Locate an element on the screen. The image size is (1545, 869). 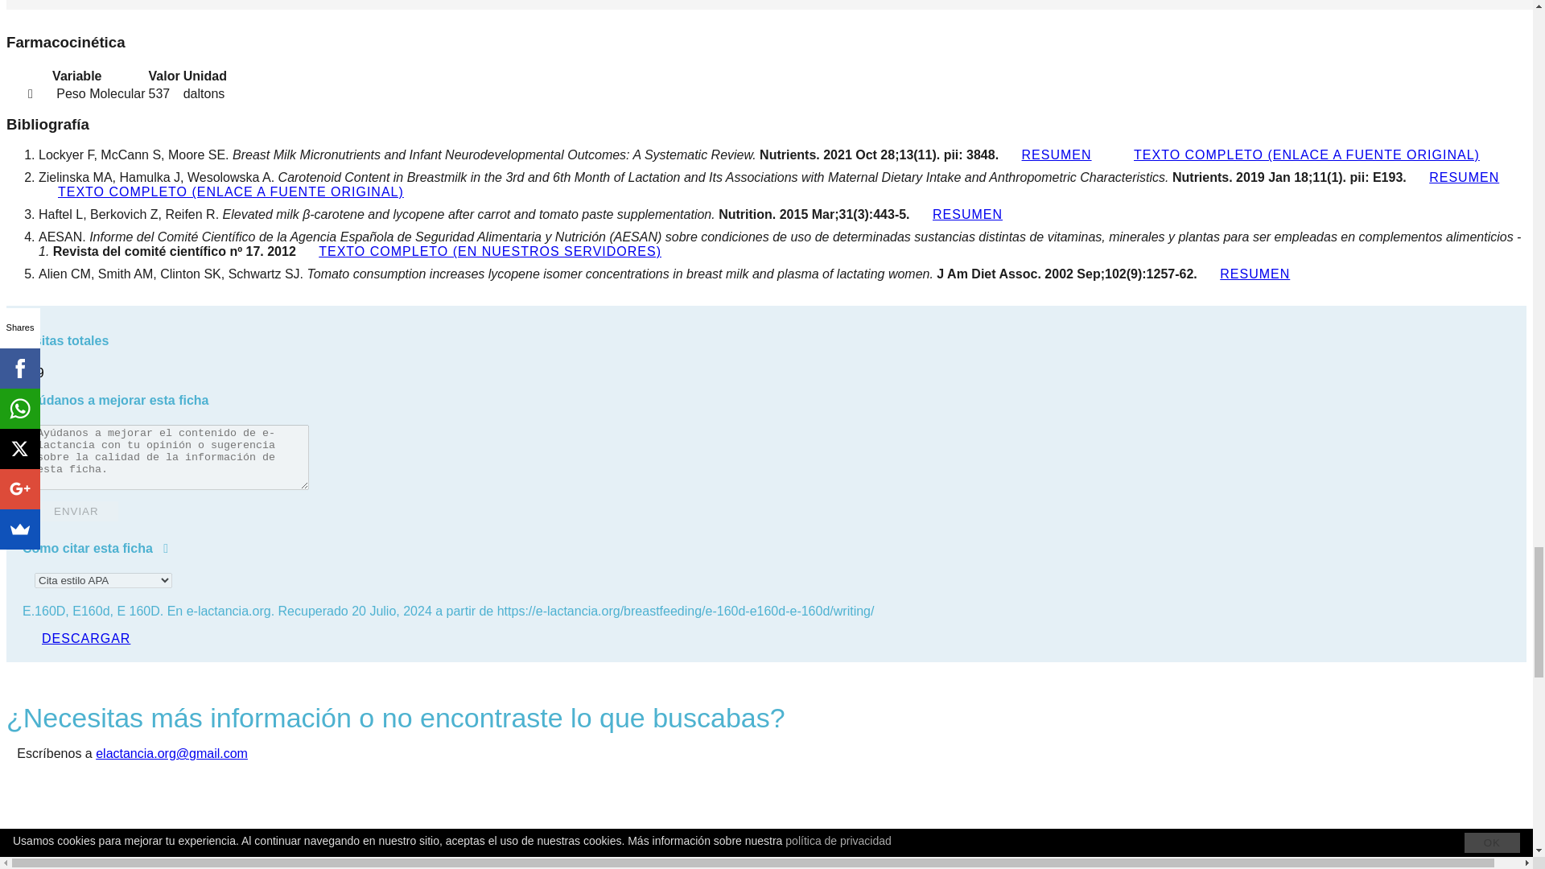
Enviar is located at coordinates (76, 512).